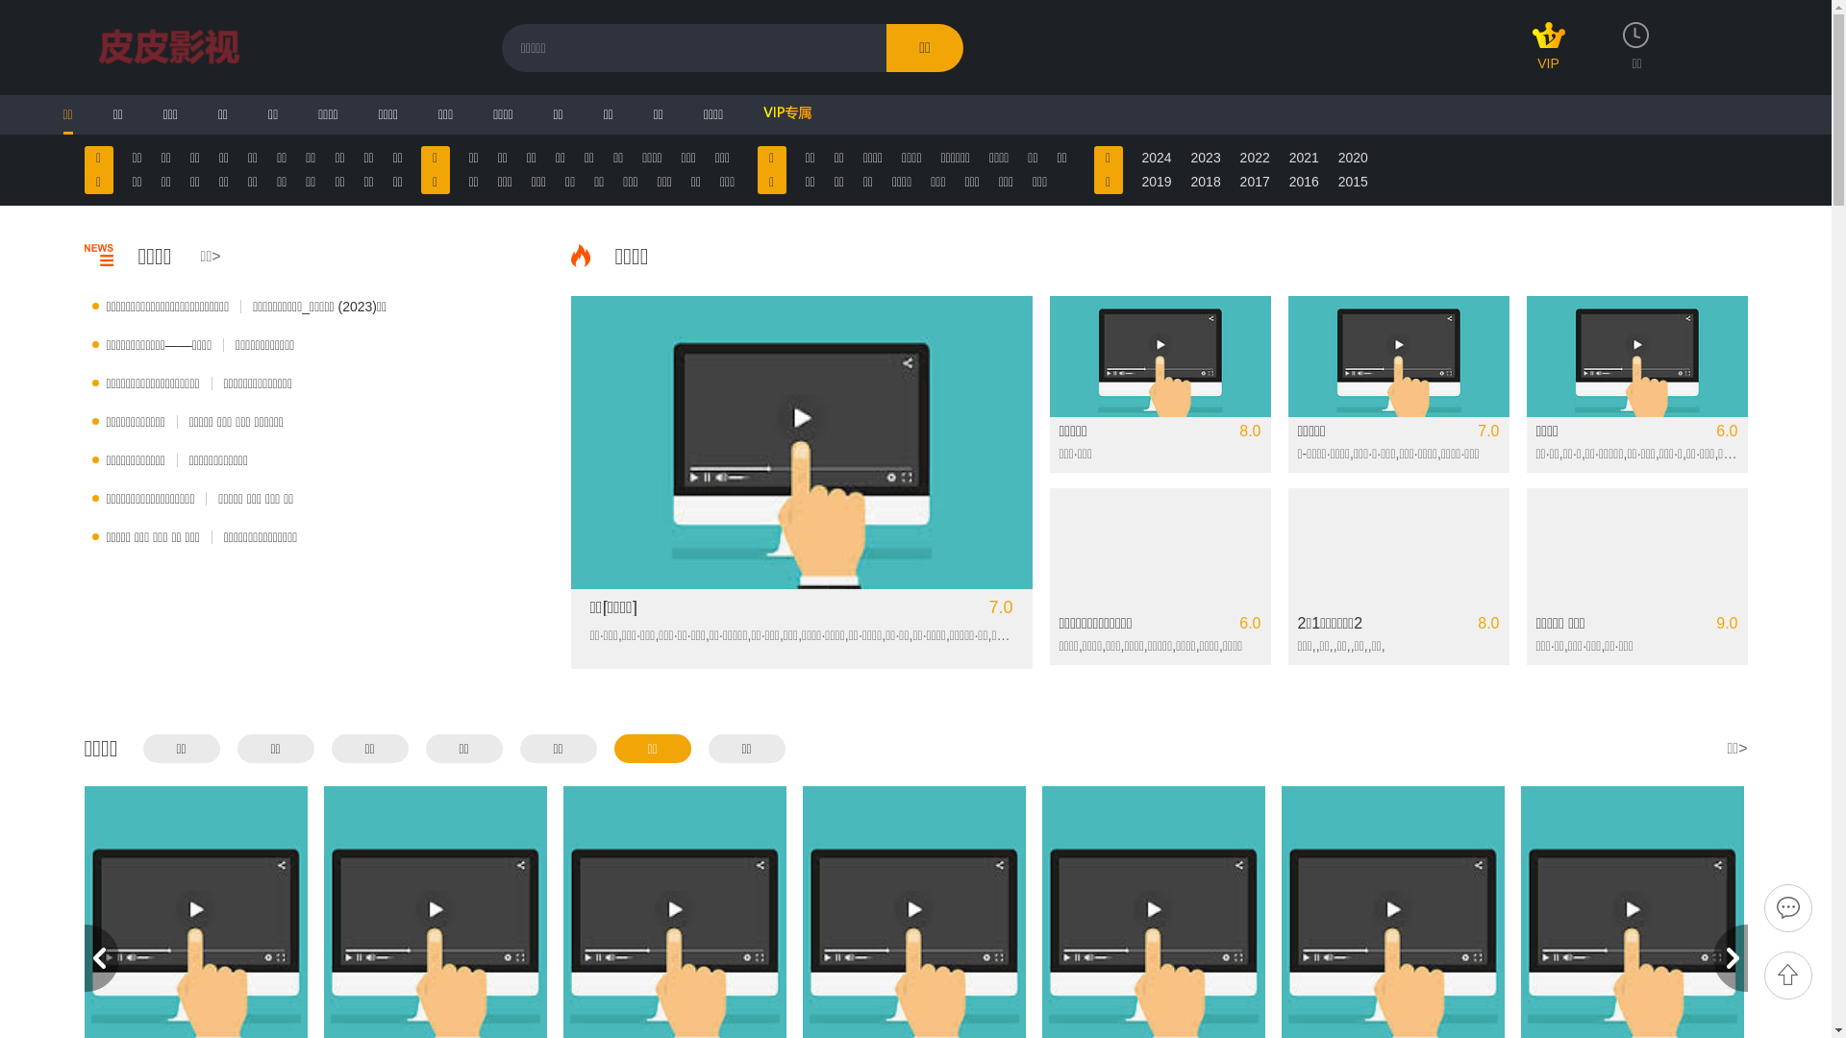 This screenshot has width=1846, height=1038. I want to click on 2024, so click(1158, 158).